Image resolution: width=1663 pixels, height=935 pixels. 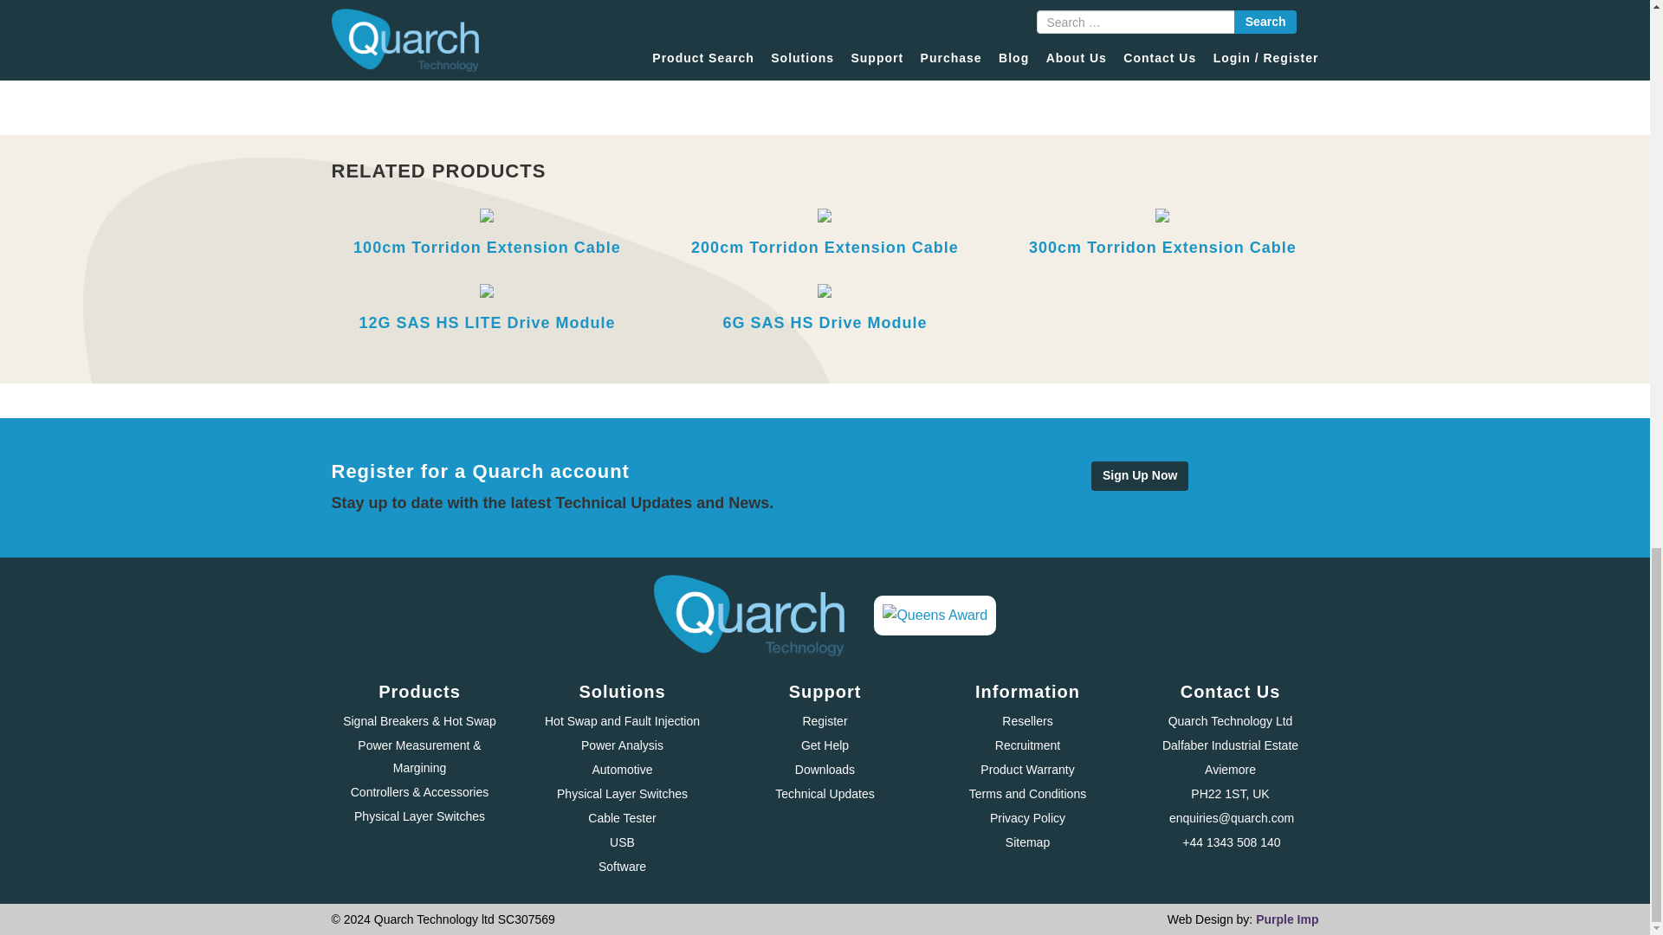 I want to click on Quarch Logo, so click(x=748, y=616).